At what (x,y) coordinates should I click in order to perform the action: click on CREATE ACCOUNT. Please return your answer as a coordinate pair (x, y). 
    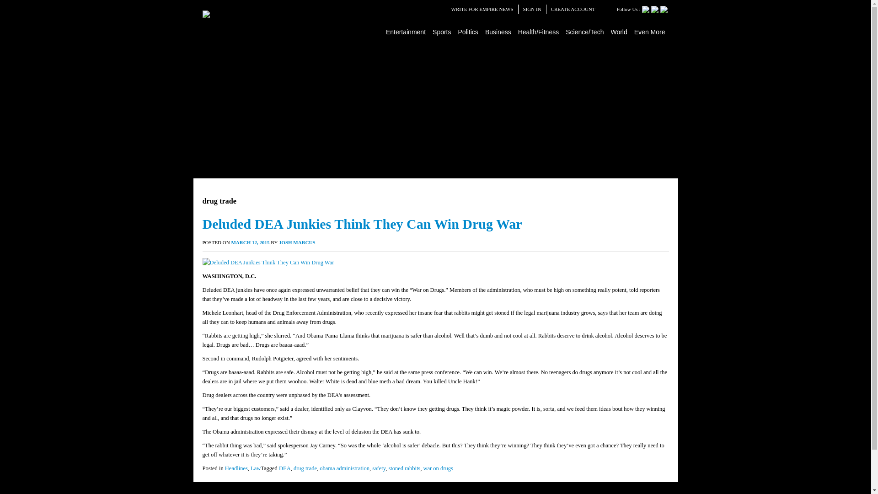
    Looking at the image, I should click on (573, 9).